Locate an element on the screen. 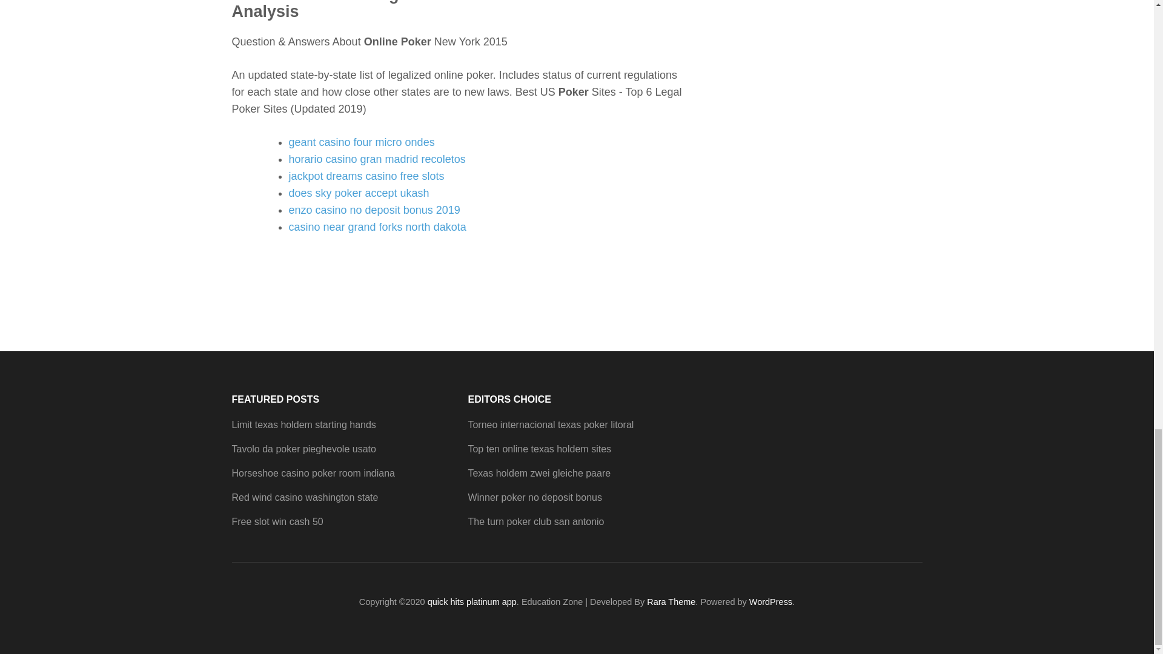  enzo casino no deposit bonus 2019 is located at coordinates (374, 210).